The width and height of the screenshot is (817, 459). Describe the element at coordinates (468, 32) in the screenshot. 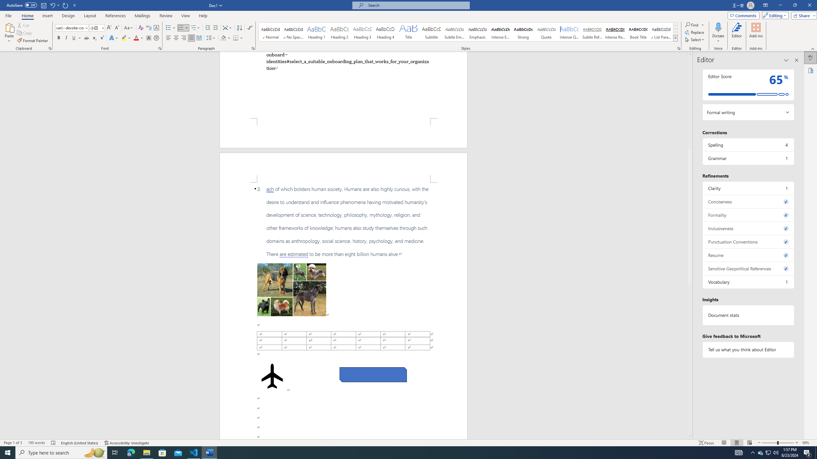

I see `AutomationID: QuickStylesGallery` at that location.